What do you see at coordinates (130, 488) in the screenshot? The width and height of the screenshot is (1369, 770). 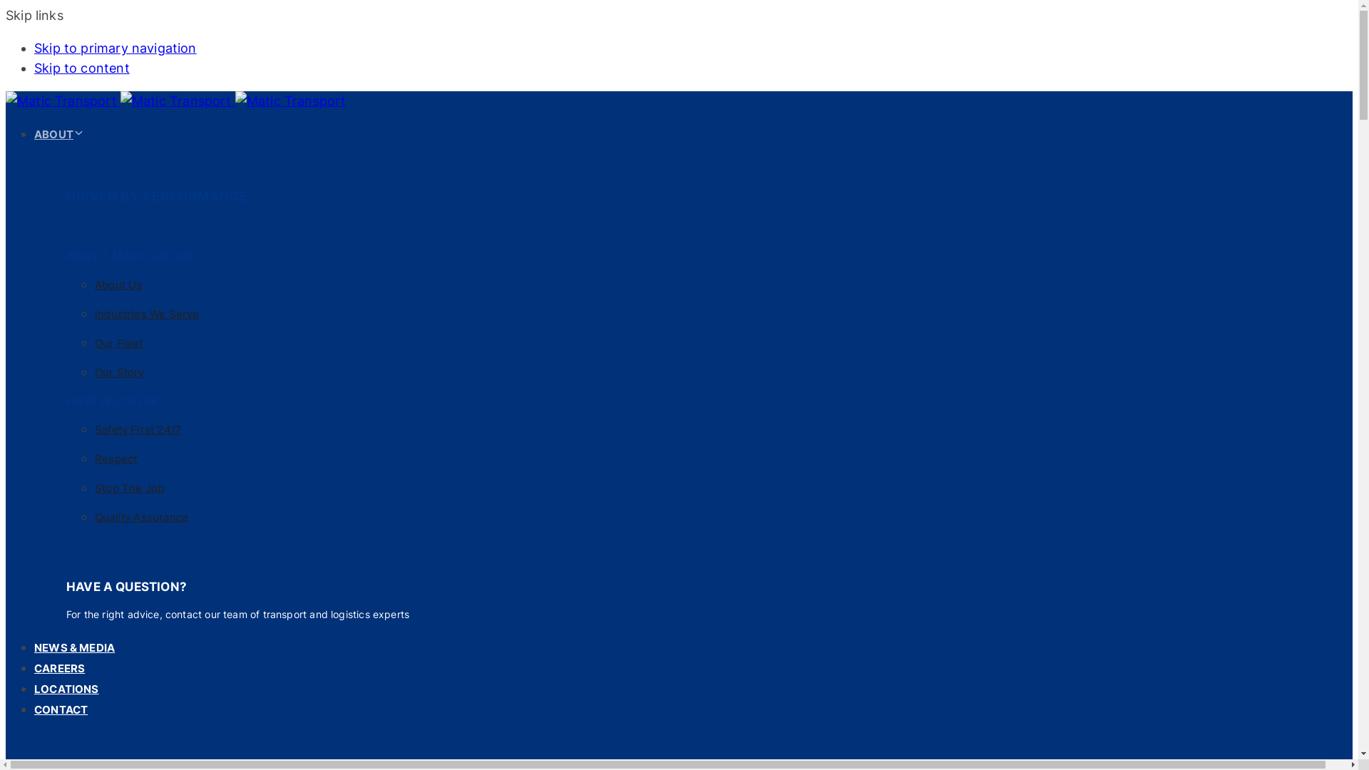 I see `Stop The Job` at bounding box center [130, 488].